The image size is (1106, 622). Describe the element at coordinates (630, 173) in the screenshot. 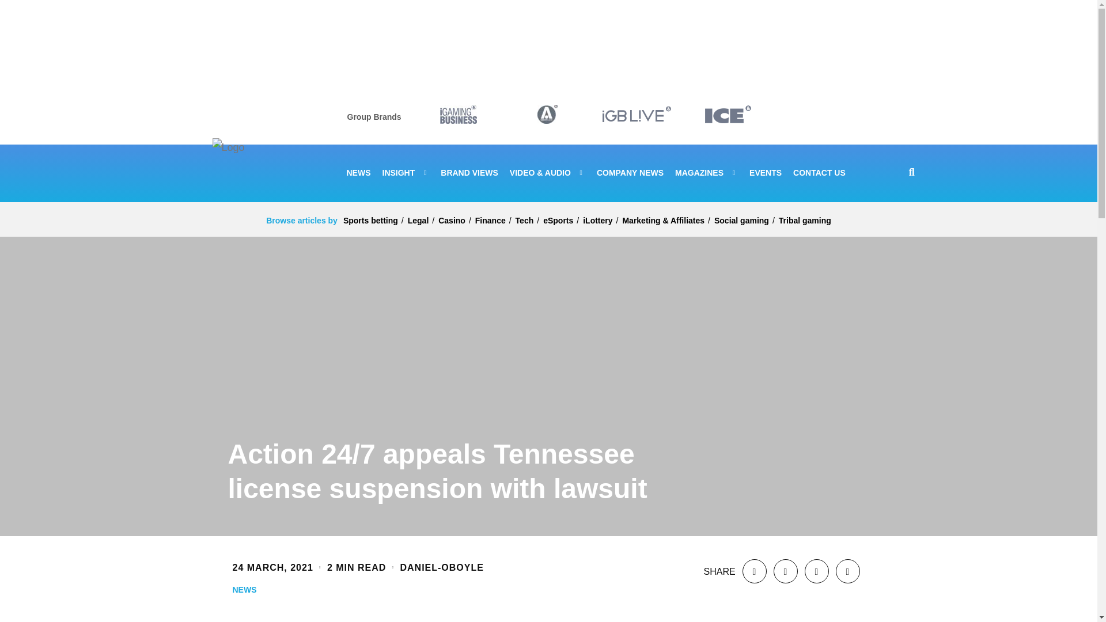

I see `COMPANY NEWS` at that location.